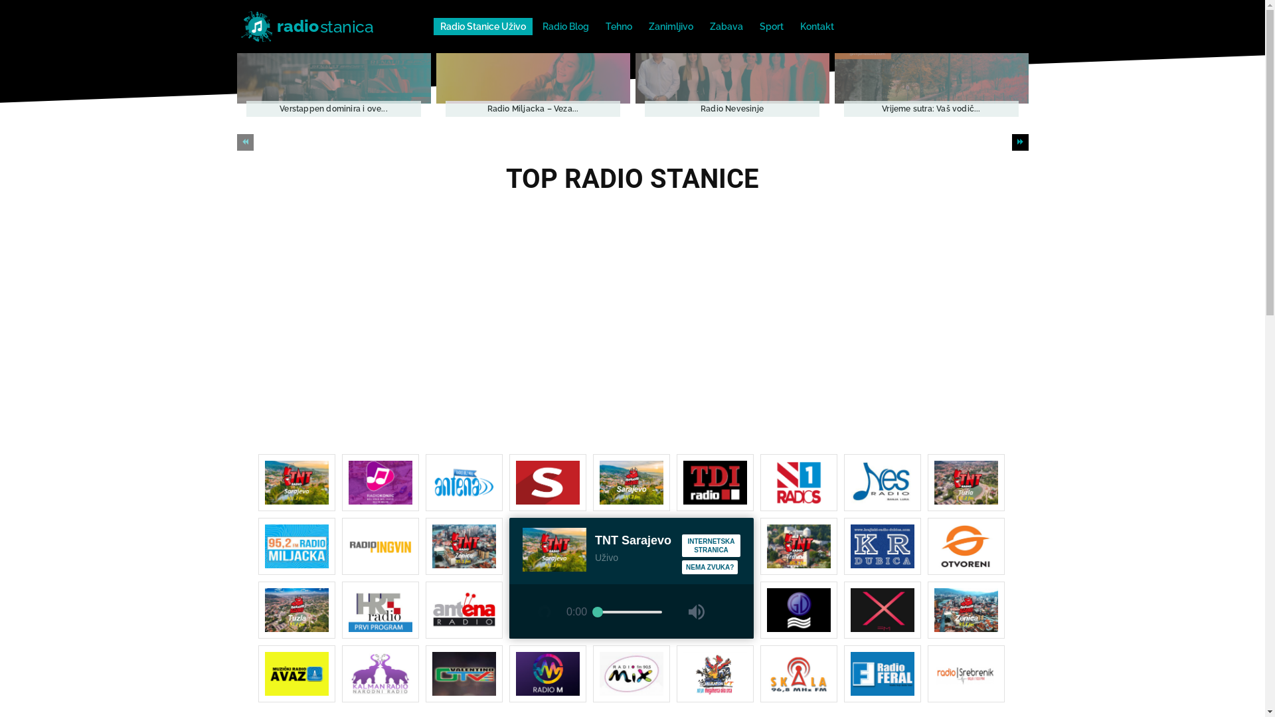 The height and width of the screenshot is (717, 1275). Describe the element at coordinates (319, 27) in the screenshot. I see `radio
stanica` at that location.